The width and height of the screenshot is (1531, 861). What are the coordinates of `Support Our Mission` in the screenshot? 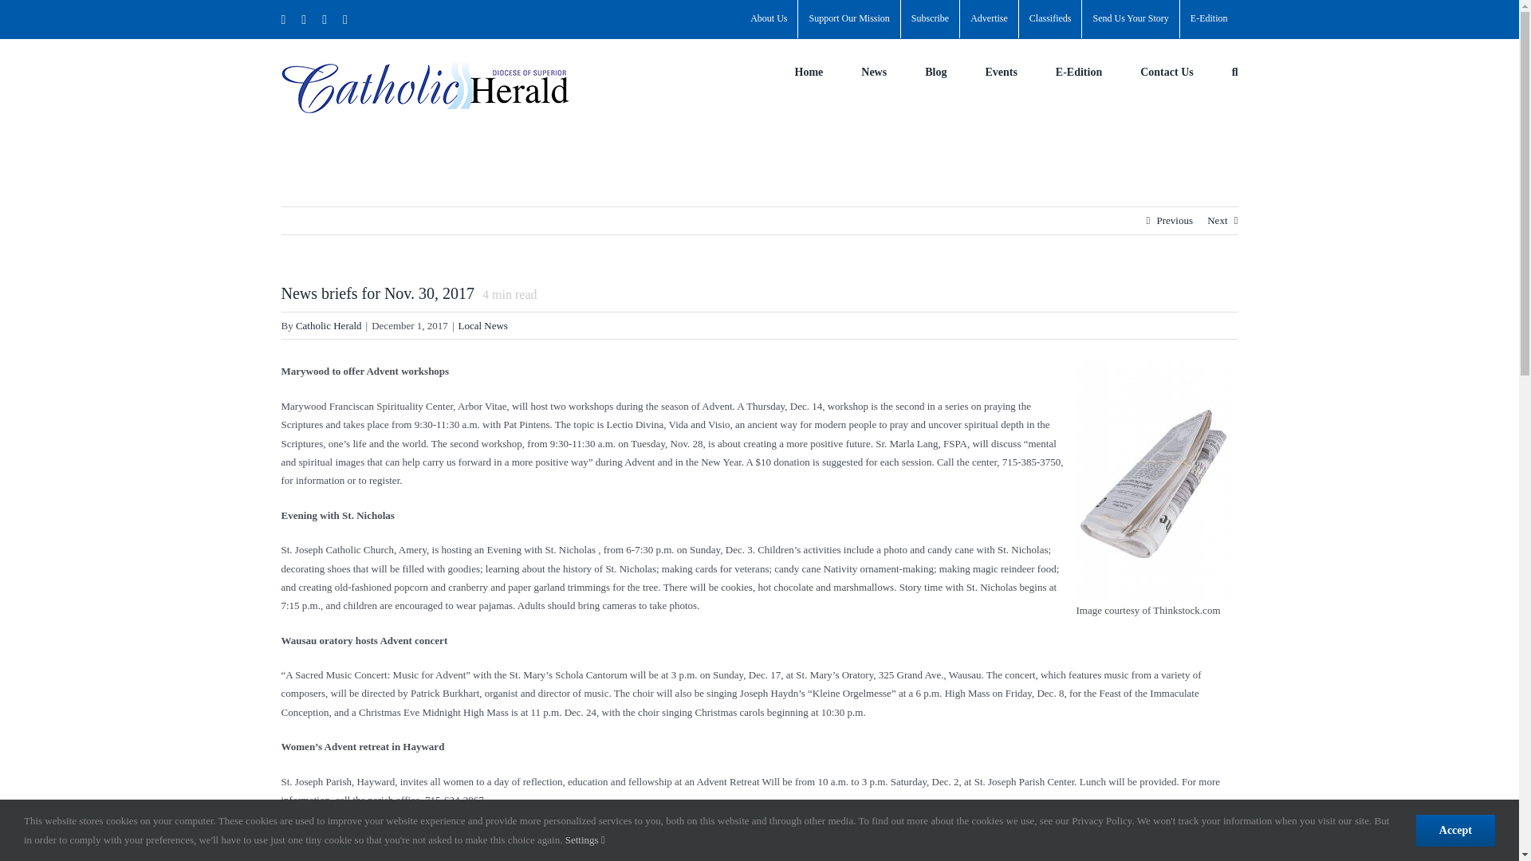 It's located at (848, 19).